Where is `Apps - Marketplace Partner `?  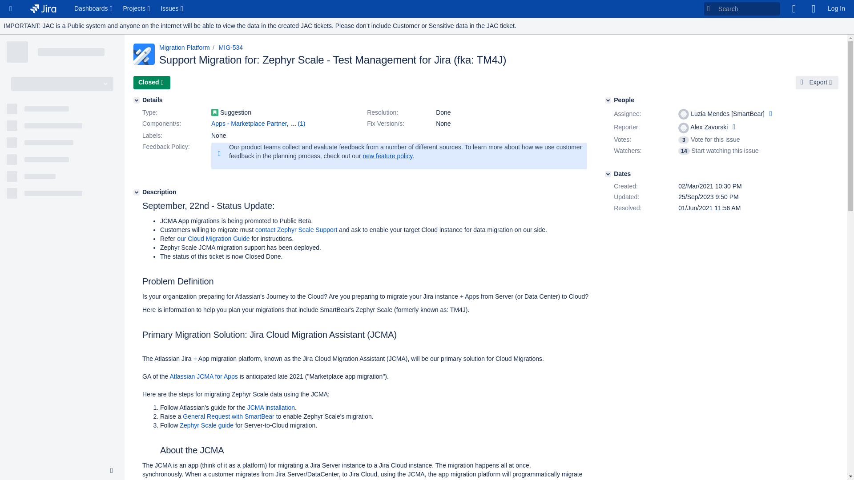 Apps - Marketplace Partner  is located at coordinates (249, 124).